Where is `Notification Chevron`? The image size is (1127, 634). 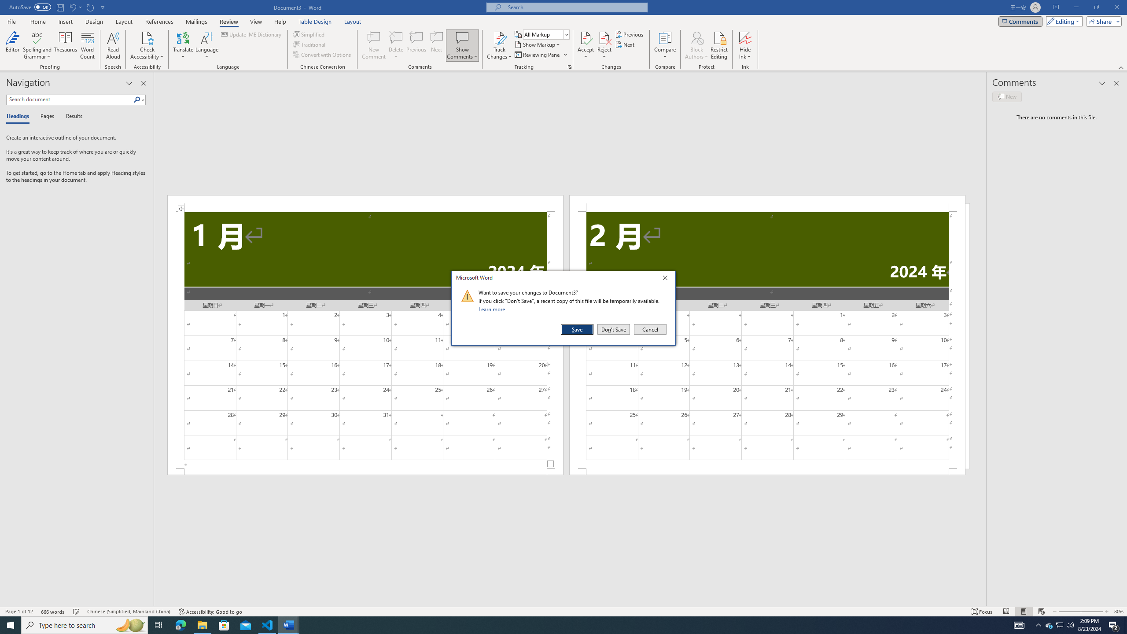
Notification Chevron is located at coordinates (1038, 625).